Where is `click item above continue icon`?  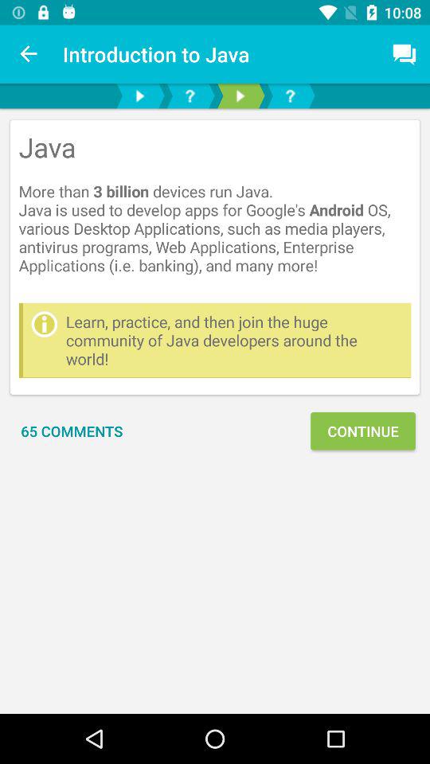
click item above continue icon is located at coordinates (234, 341).